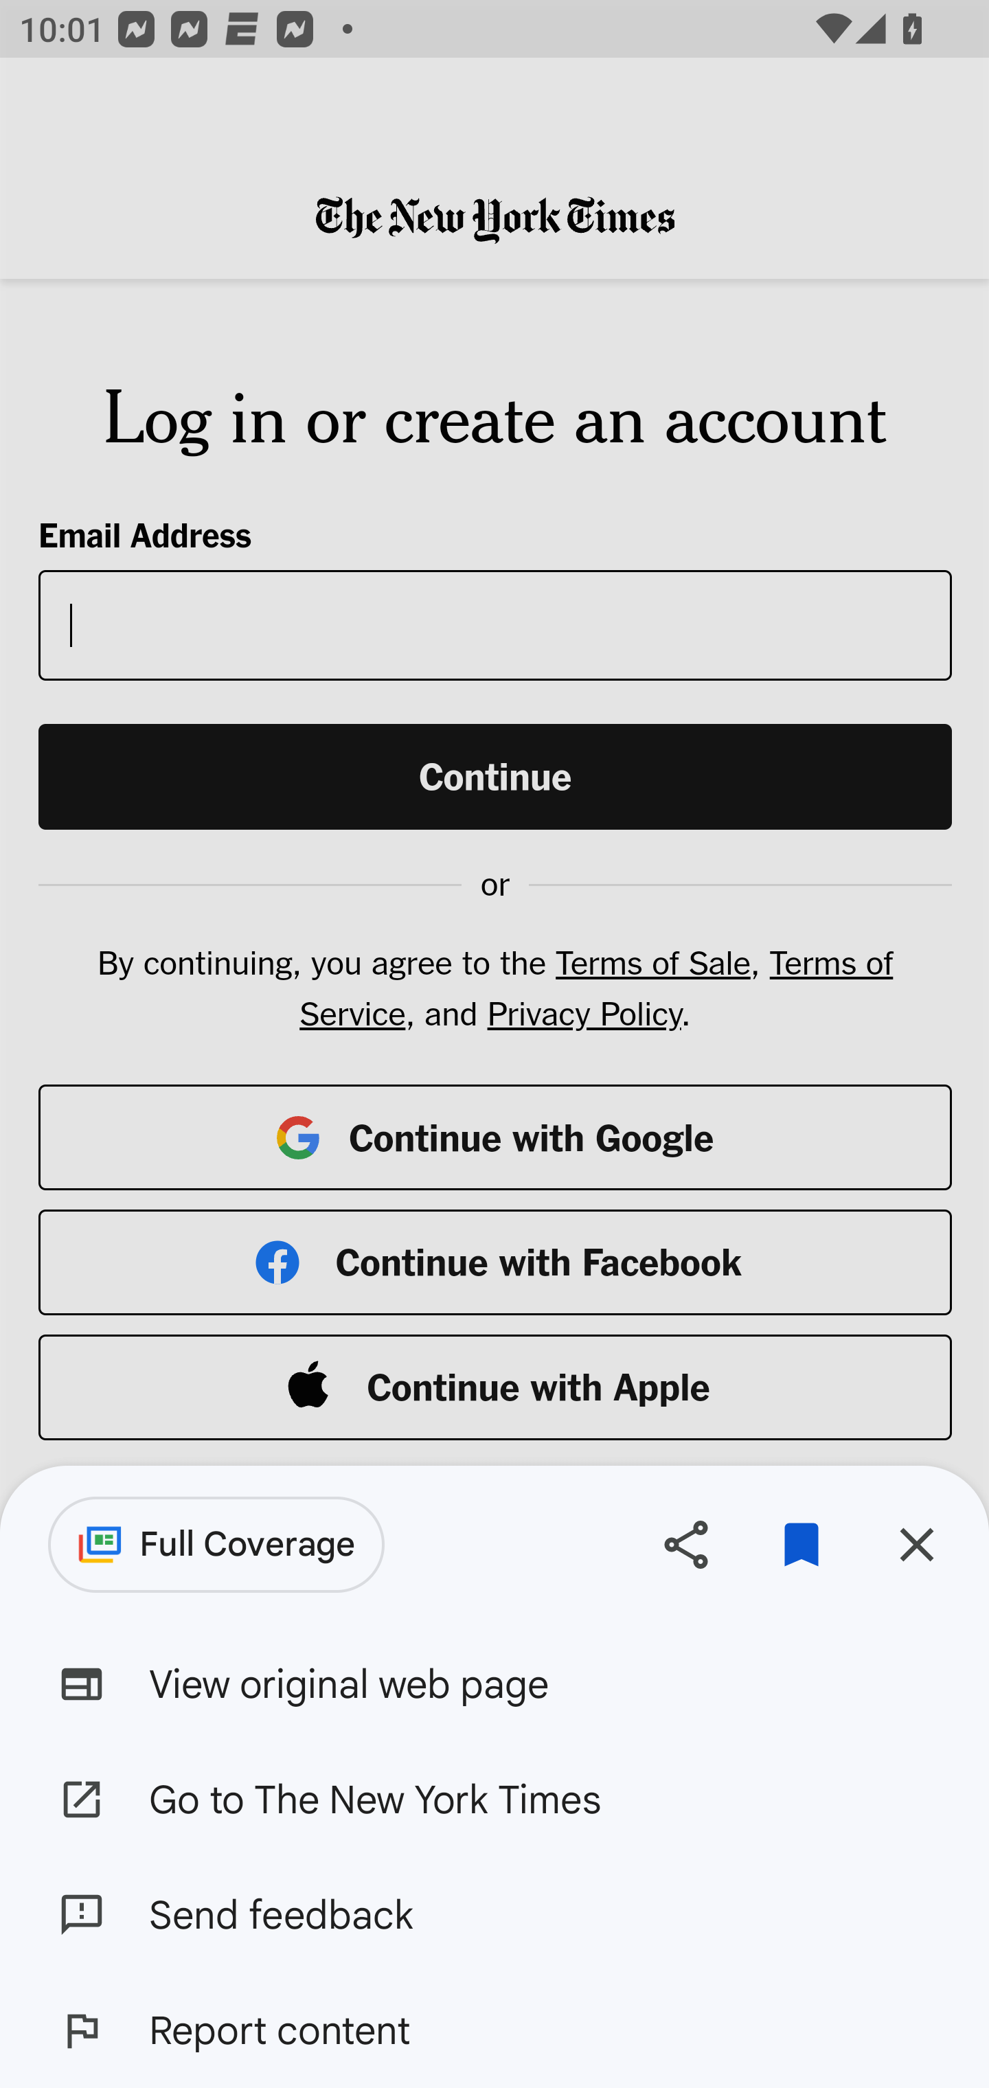 This screenshot has height=2088, width=989. Describe the element at coordinates (494, 1798) in the screenshot. I see `Go to The New York Times` at that location.